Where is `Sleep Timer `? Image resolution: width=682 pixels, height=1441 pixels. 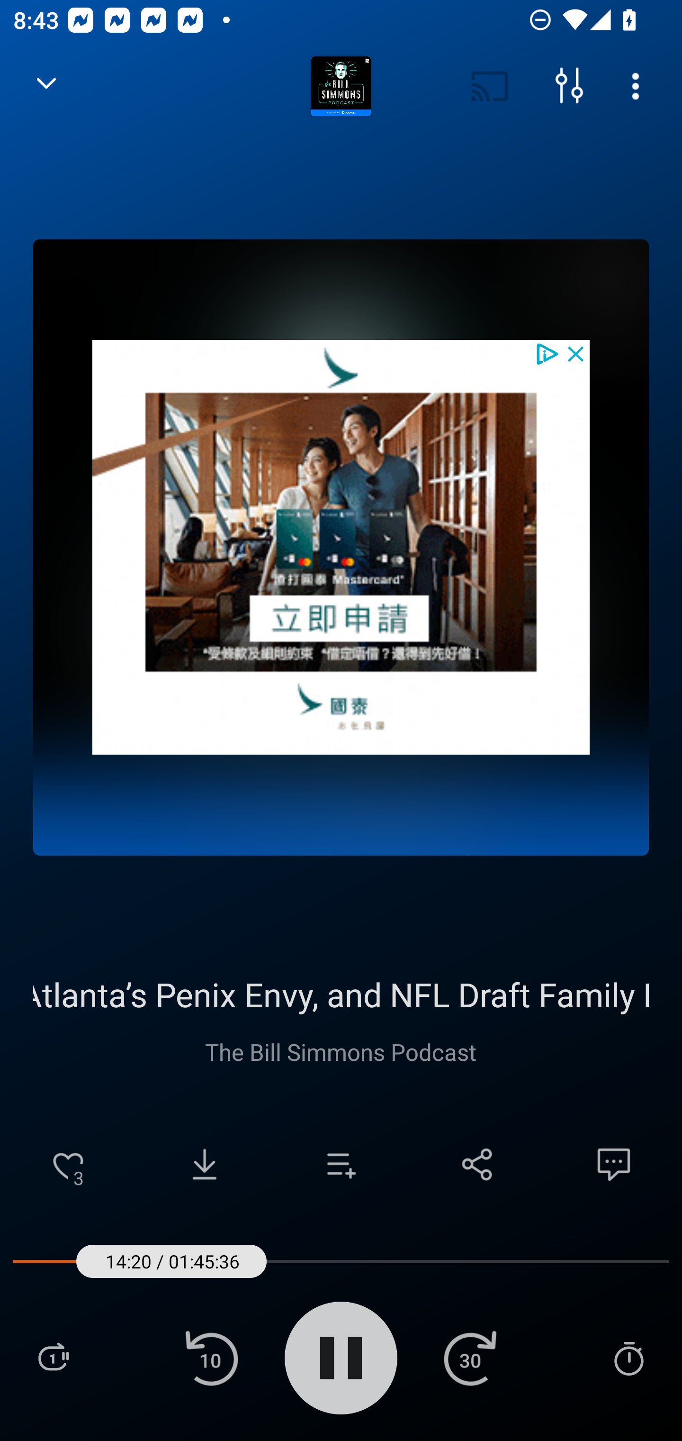 Sleep Timer  is located at coordinates (628, 1358).